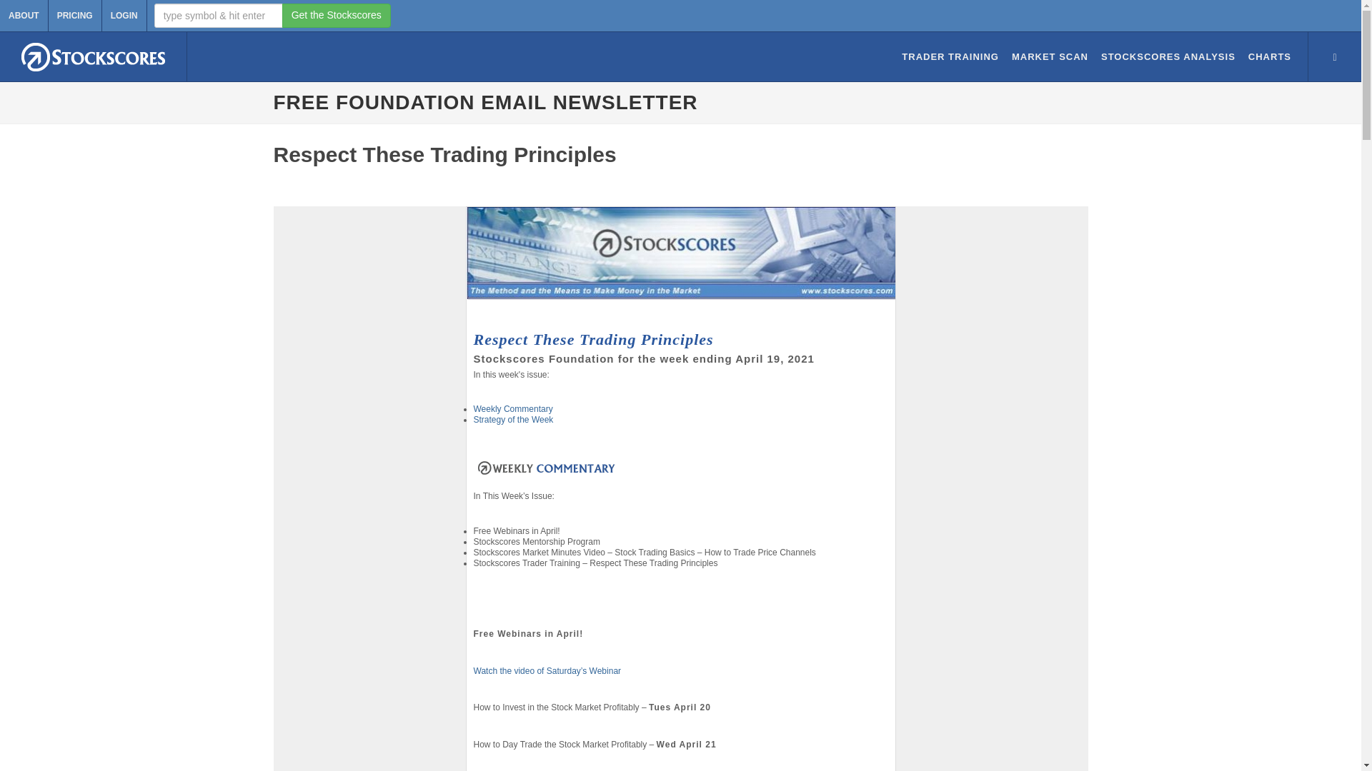  Describe the element at coordinates (337, 16) in the screenshot. I see `Get the Stockscores` at that location.